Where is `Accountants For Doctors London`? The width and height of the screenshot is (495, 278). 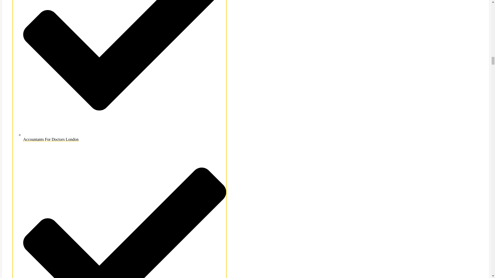 Accountants For Doctors London is located at coordinates (125, 137).